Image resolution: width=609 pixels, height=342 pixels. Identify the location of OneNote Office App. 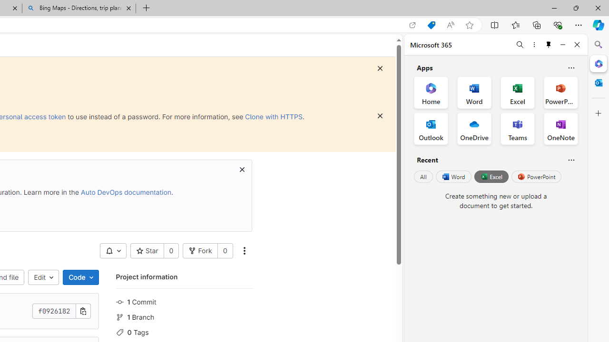
(560, 128).